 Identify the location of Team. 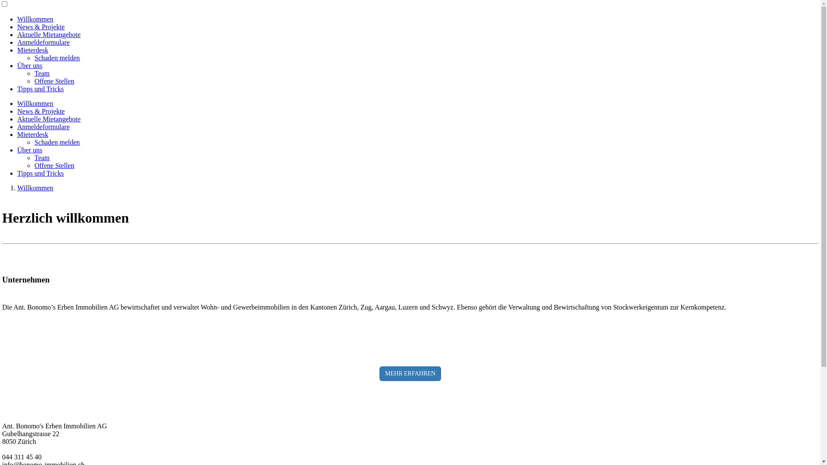
(42, 73).